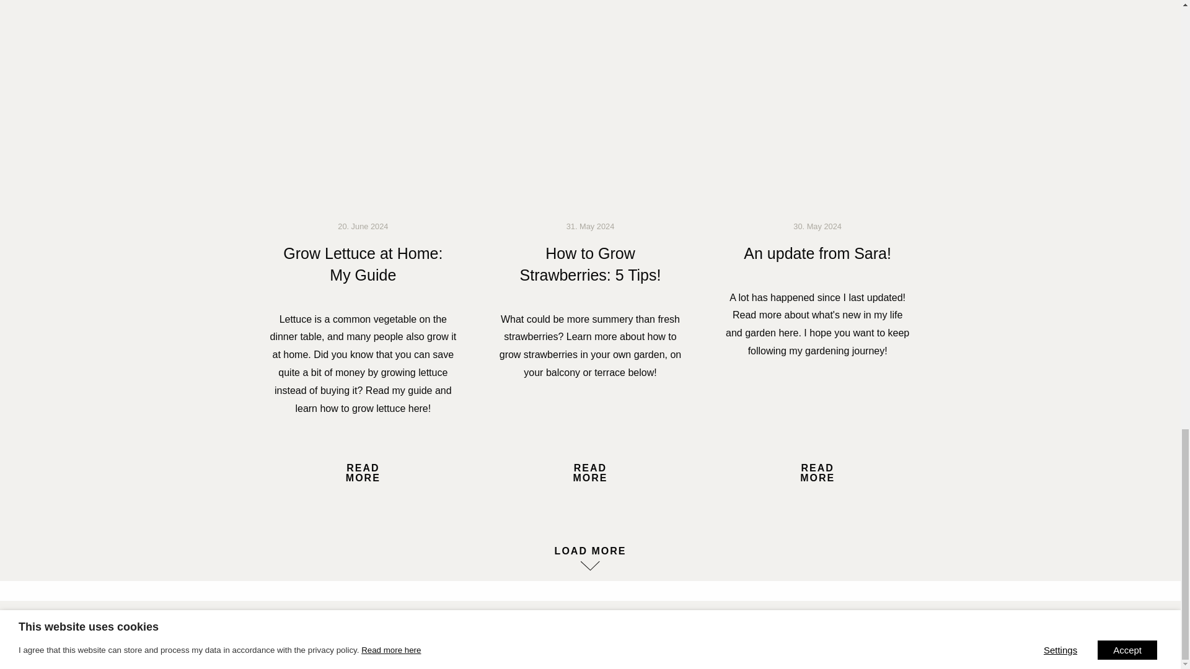 The height and width of the screenshot is (669, 1190). Describe the element at coordinates (676, 634) in the screenshot. I see `INSTAGRAM` at that location.